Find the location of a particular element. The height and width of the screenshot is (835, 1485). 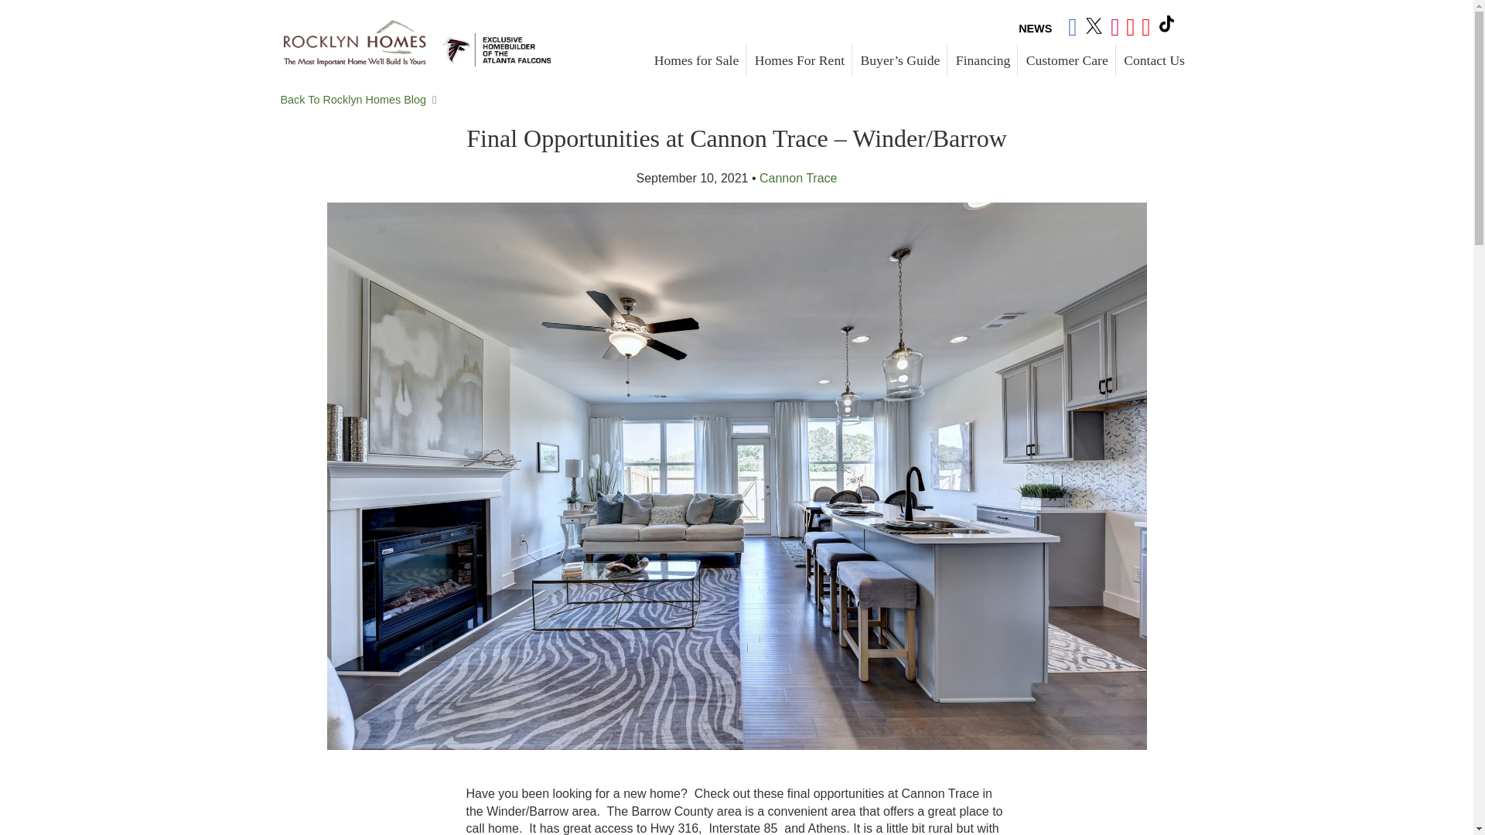

Homes for Sale is located at coordinates (696, 60).